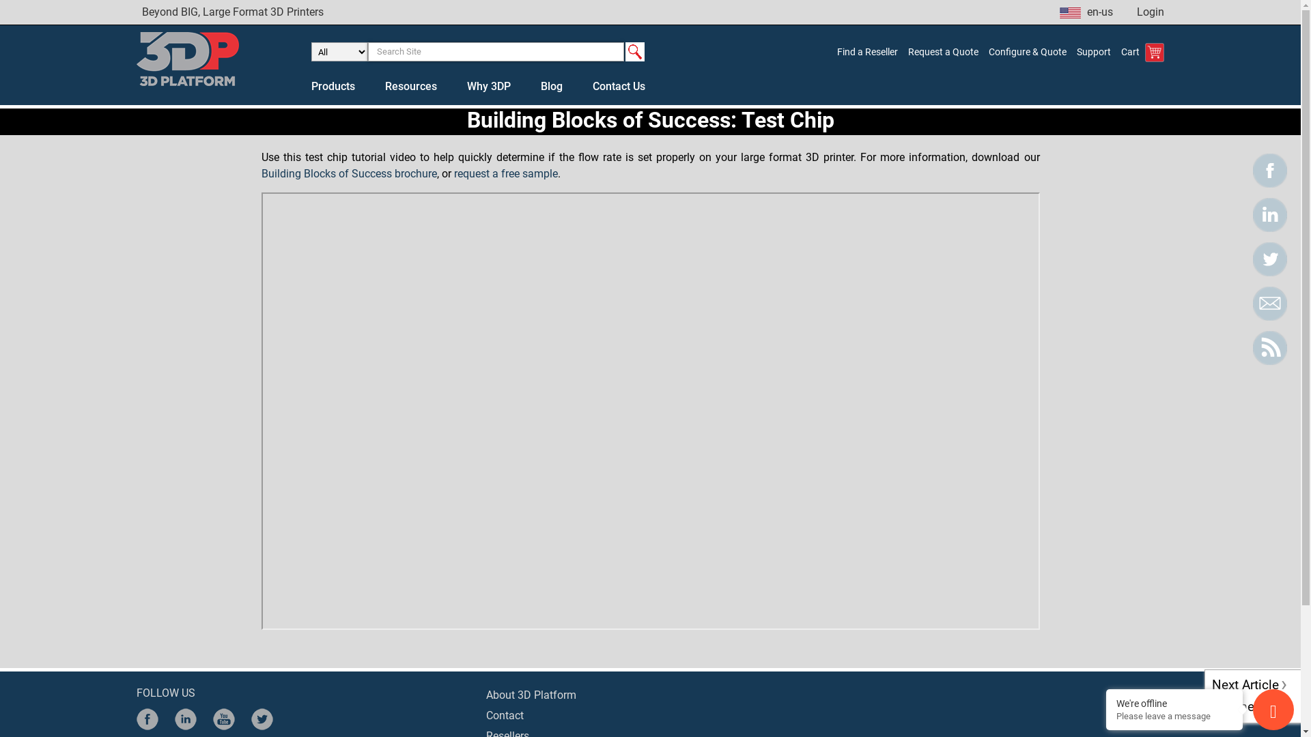 This screenshot has width=1311, height=737. What do you see at coordinates (411, 87) in the screenshot?
I see `Resources` at bounding box center [411, 87].